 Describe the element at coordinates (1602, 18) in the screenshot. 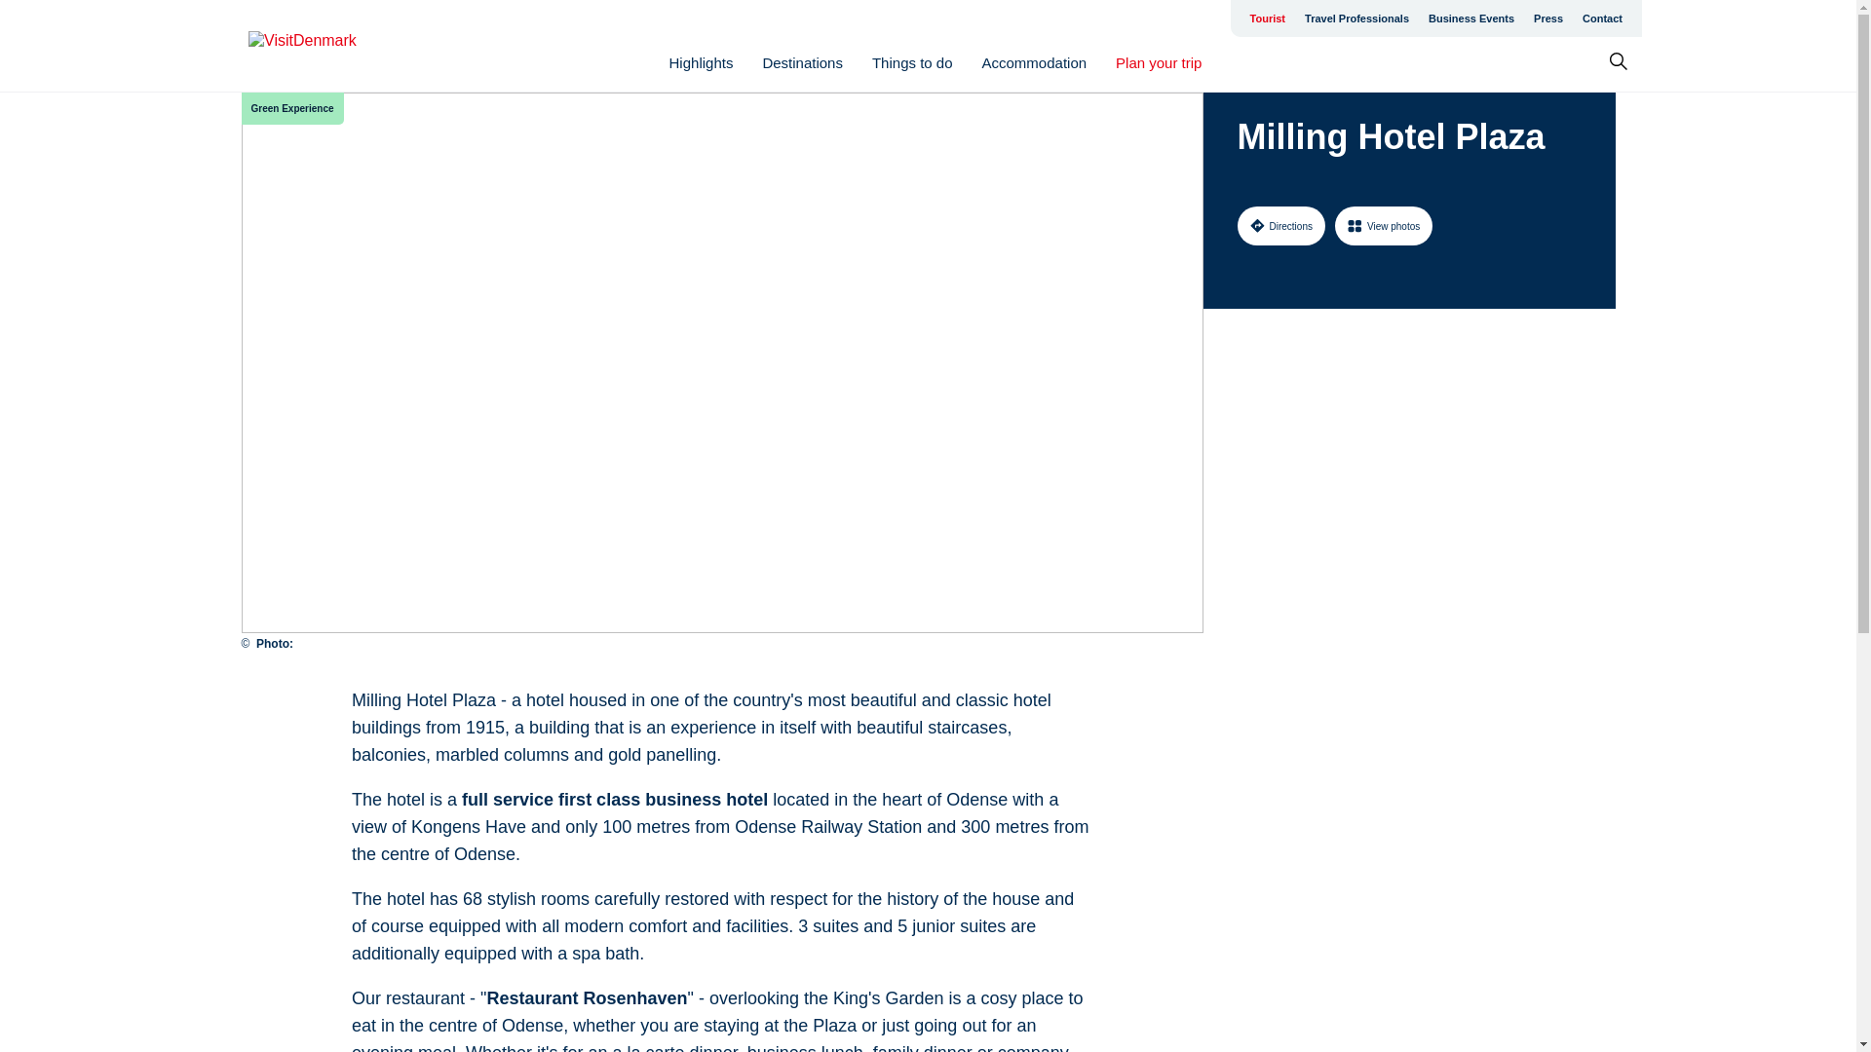

I see `Contact` at that location.